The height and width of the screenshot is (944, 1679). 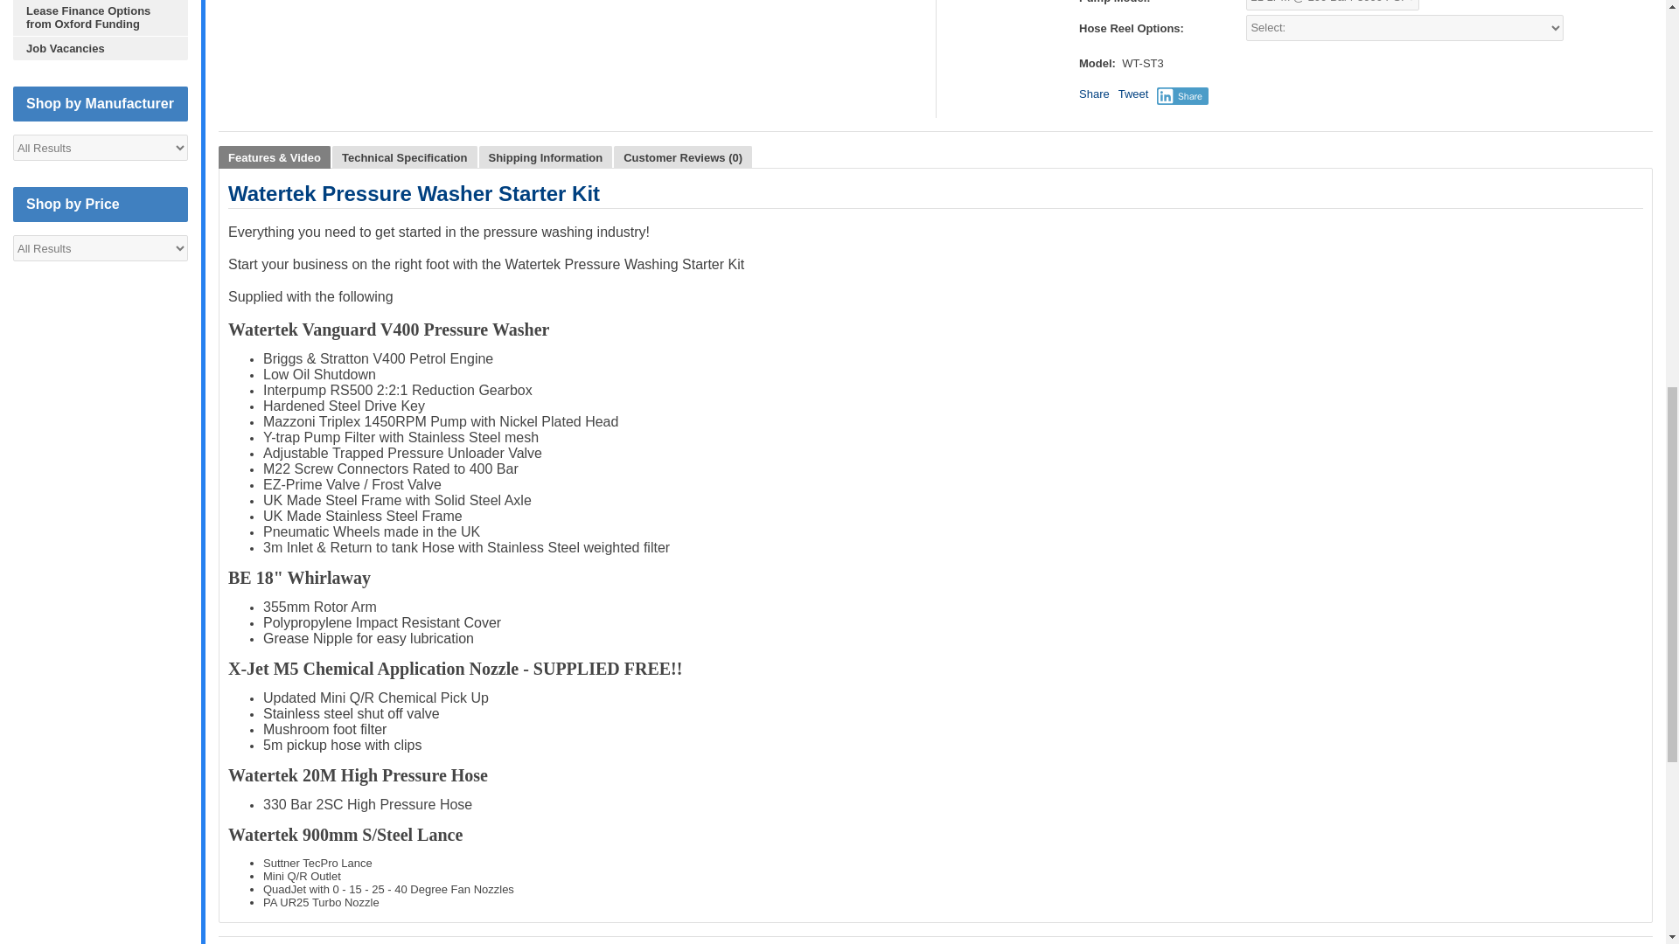 What do you see at coordinates (1133, 94) in the screenshot?
I see `Tweet` at bounding box center [1133, 94].